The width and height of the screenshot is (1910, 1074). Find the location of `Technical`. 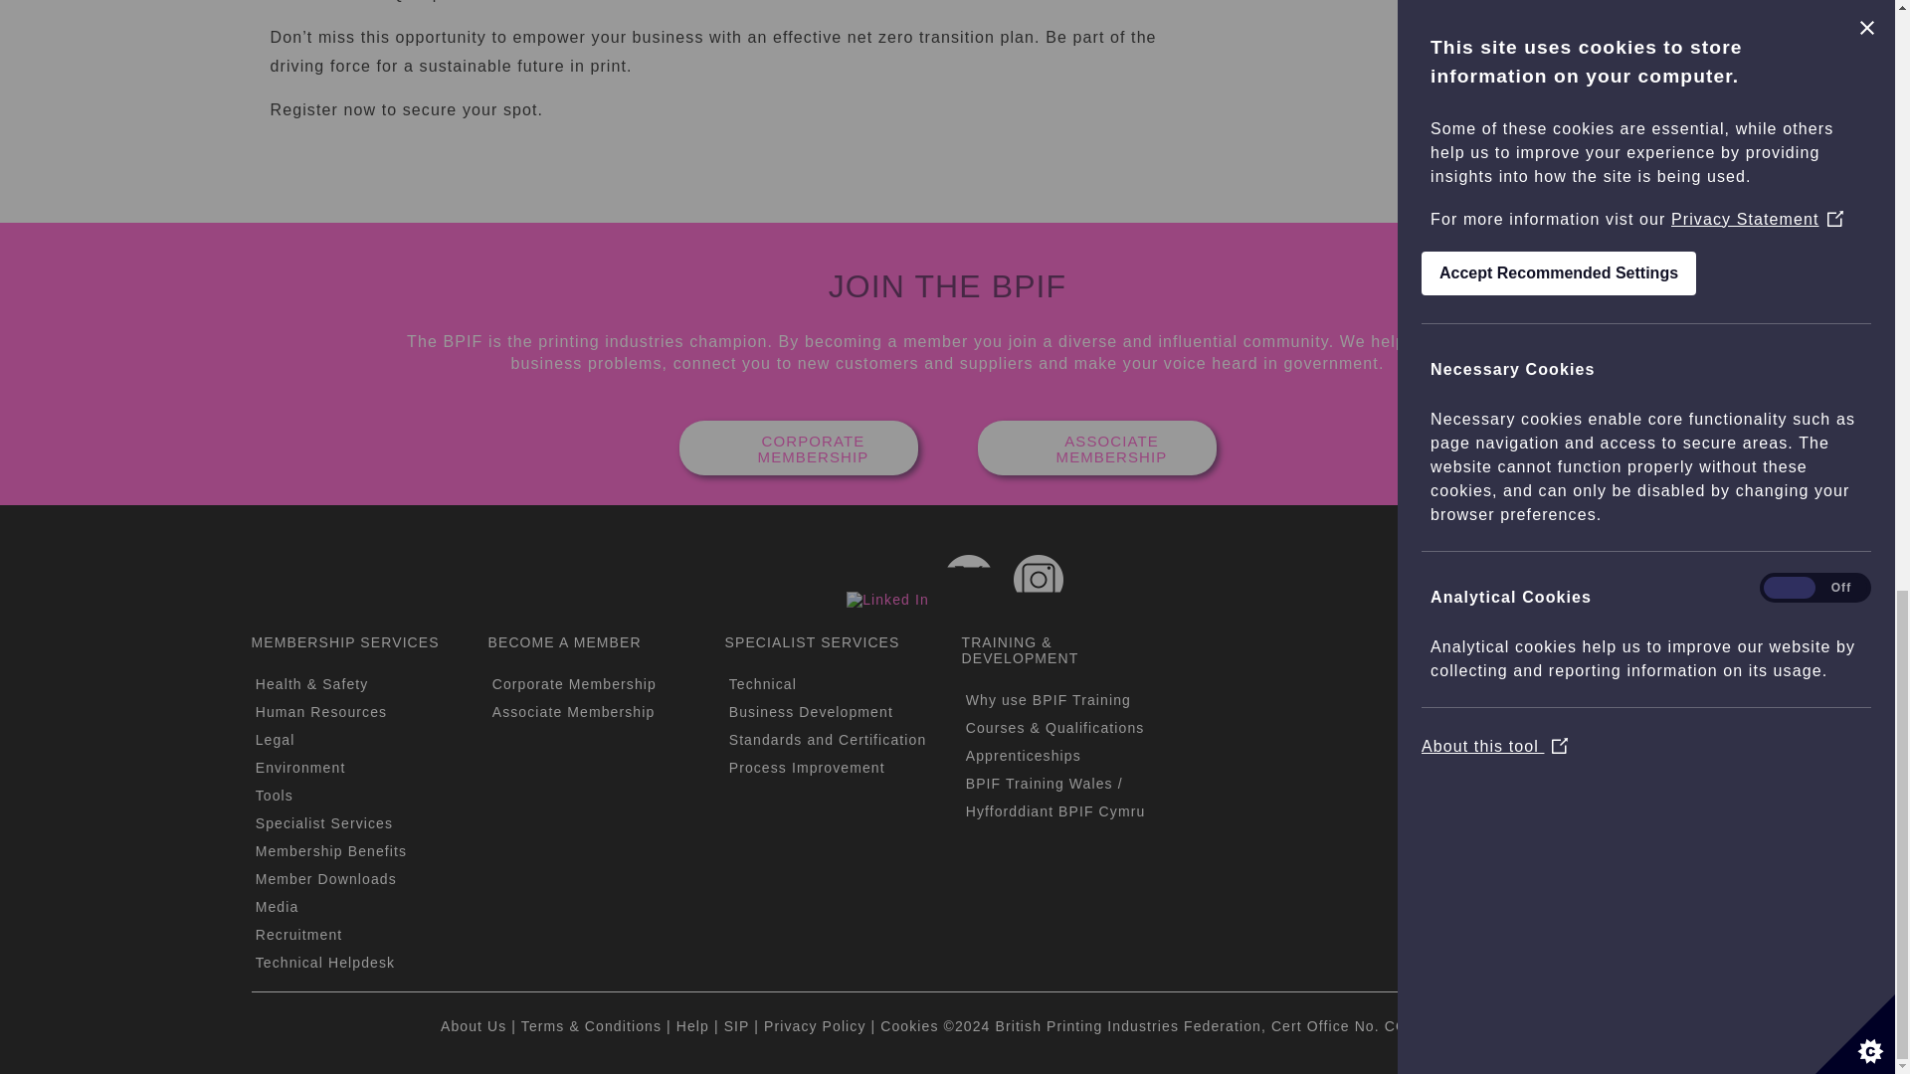

Technical is located at coordinates (762, 684).